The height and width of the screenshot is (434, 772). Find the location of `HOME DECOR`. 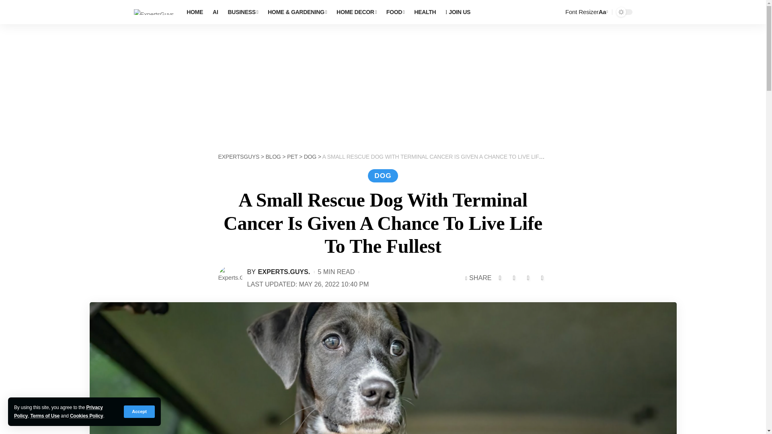

HOME DECOR is located at coordinates (356, 12).